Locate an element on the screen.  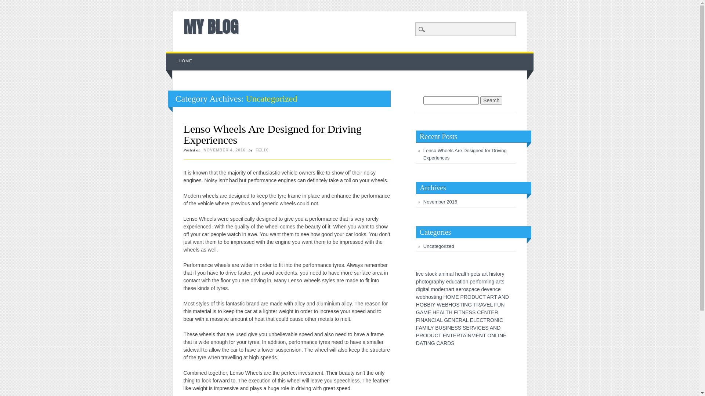
h is located at coordinates (441, 282).